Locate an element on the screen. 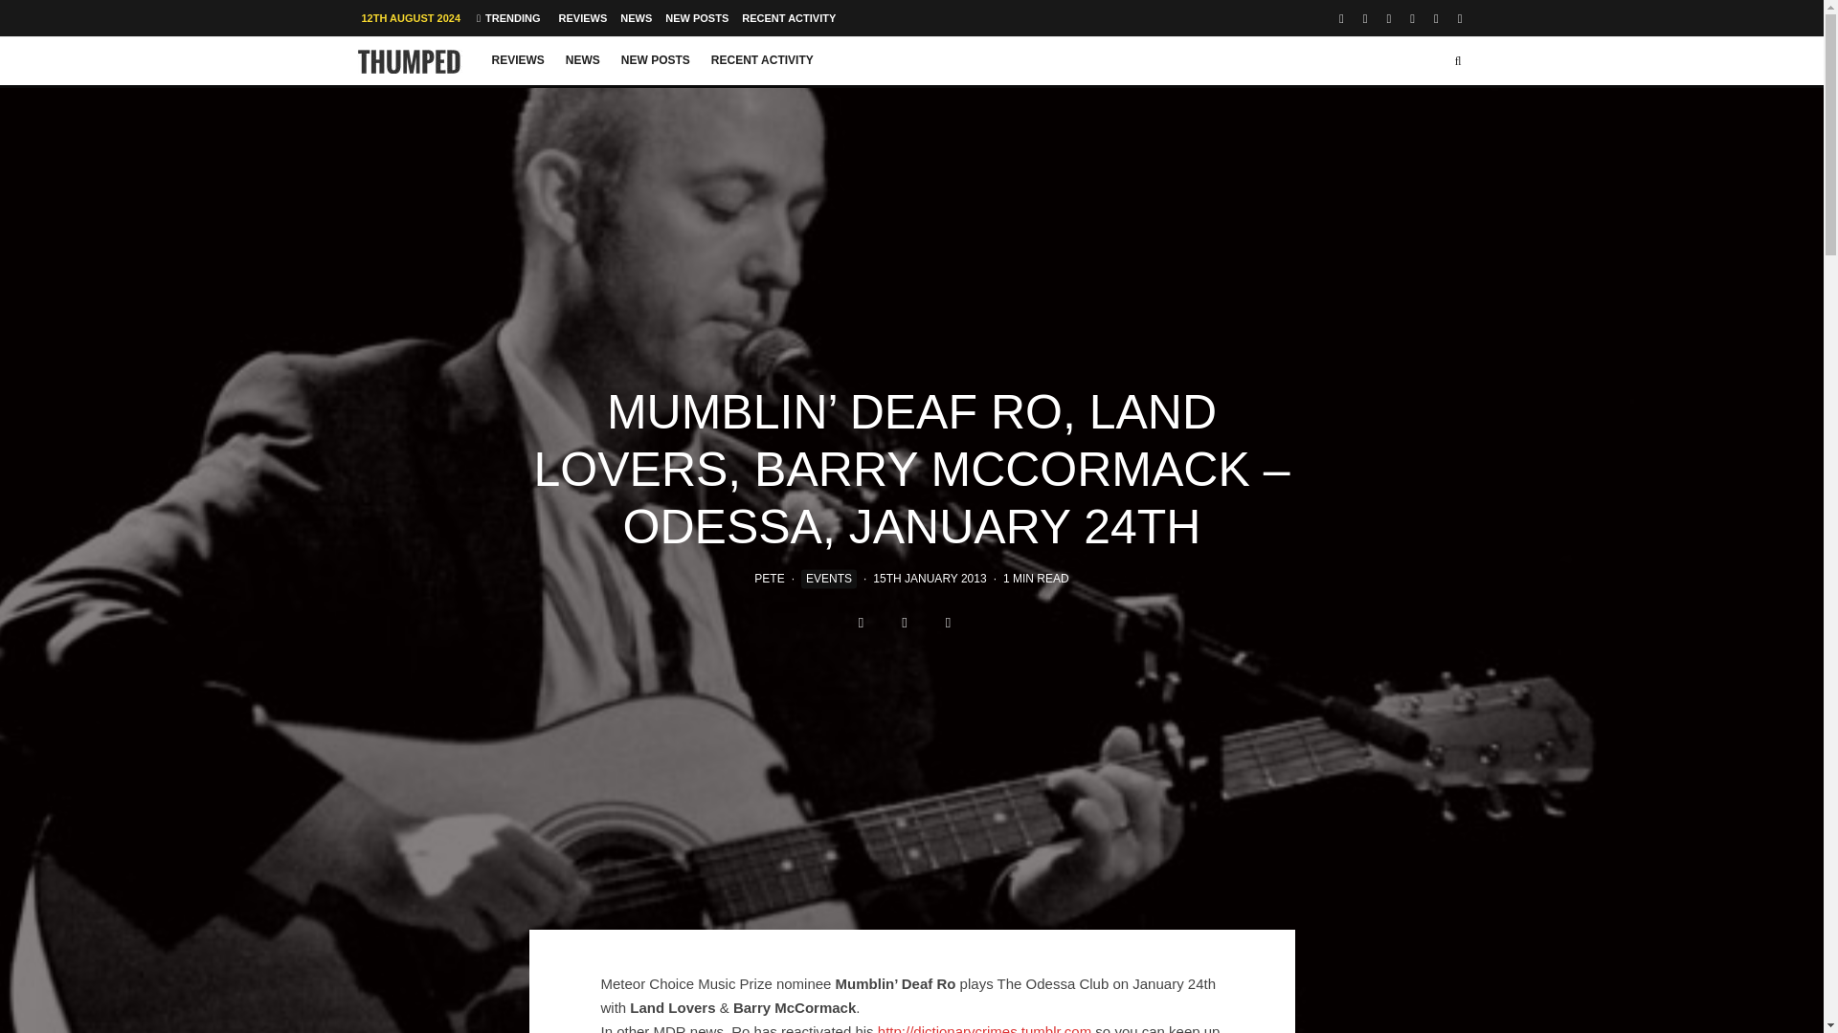 The image size is (1838, 1033). NEWS is located at coordinates (636, 17).